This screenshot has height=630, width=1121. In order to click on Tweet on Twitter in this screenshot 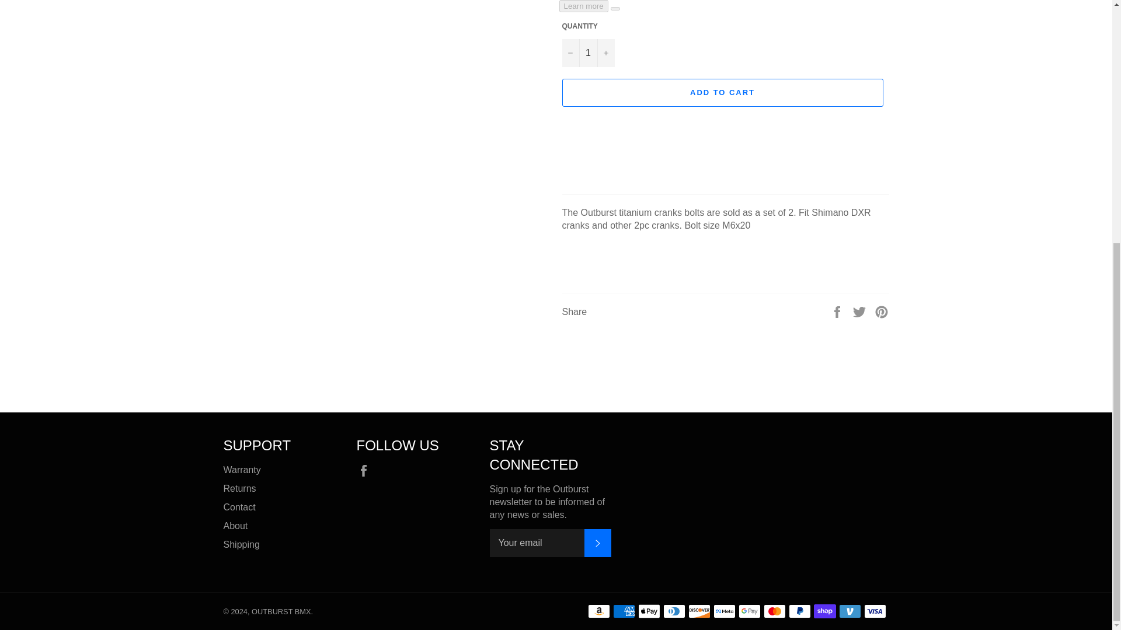, I will do `click(861, 311)`.